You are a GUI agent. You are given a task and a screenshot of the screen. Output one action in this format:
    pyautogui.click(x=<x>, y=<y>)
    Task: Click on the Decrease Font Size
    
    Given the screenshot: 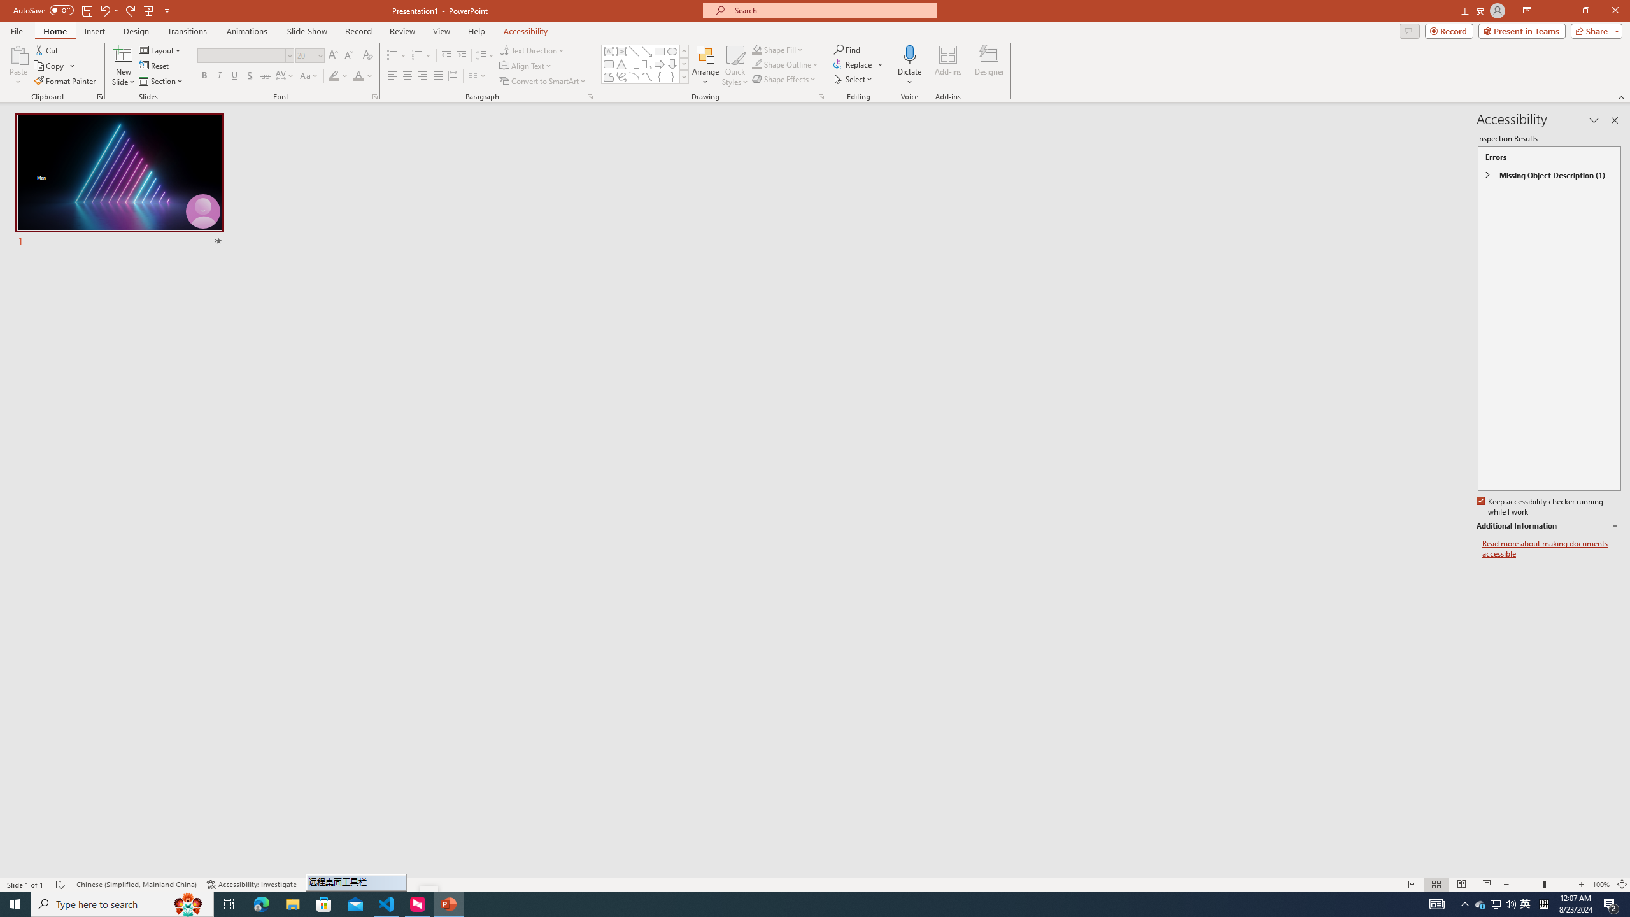 What is the action you would take?
    pyautogui.click(x=348, y=56)
    